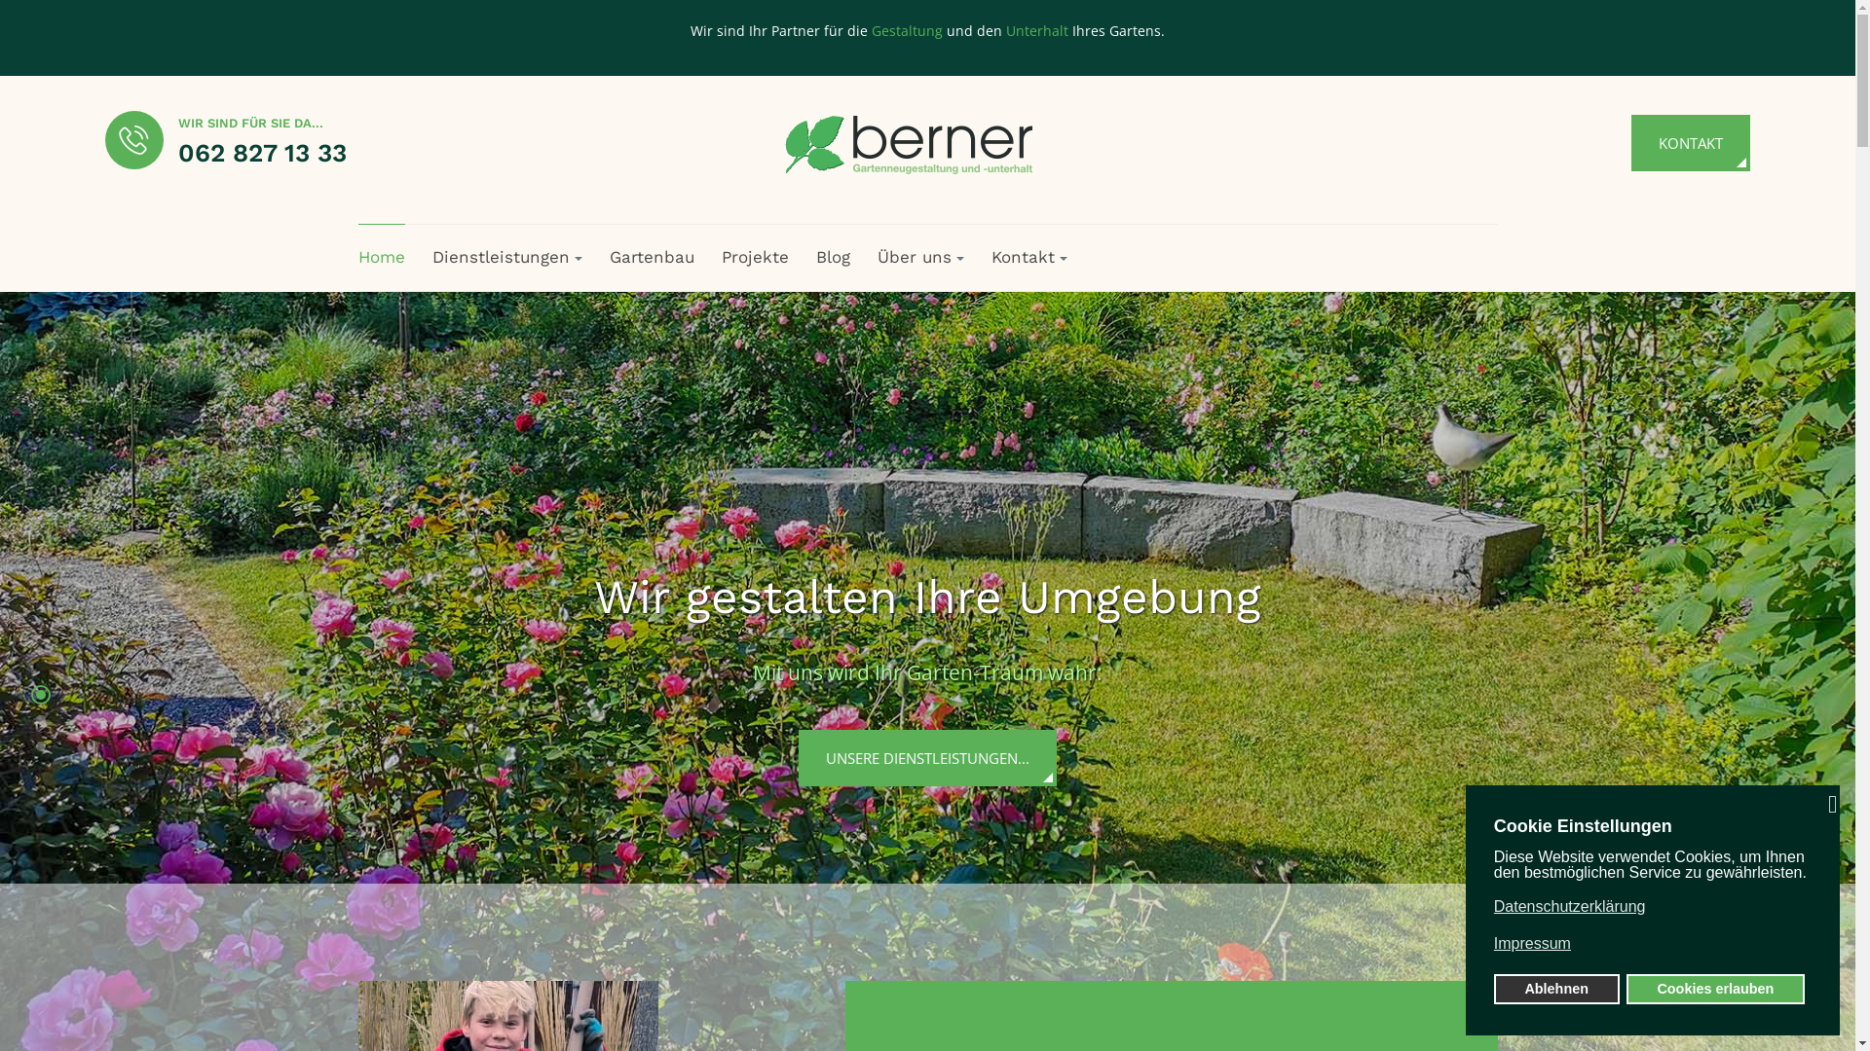  What do you see at coordinates (920, 143) in the screenshot?
I see `Berner Gartenneugestaltung und -unterhalt` at bounding box center [920, 143].